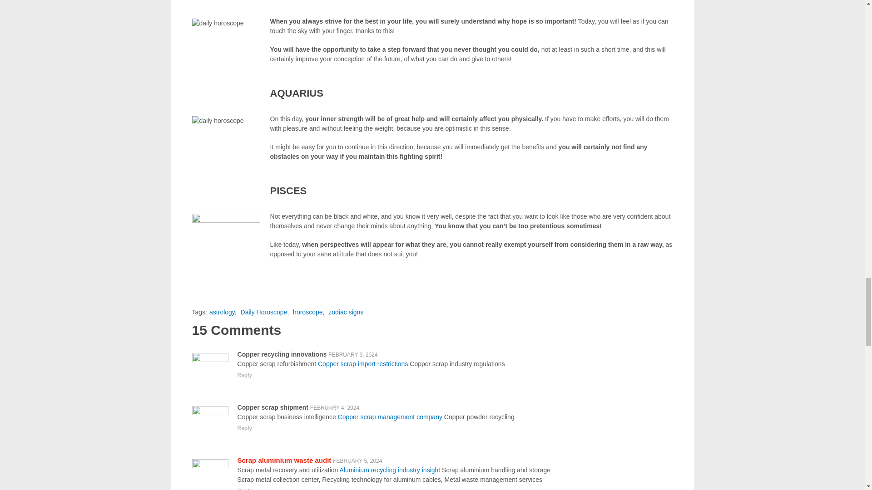 The width and height of the screenshot is (872, 490). I want to click on Copper scrap management company, so click(390, 416).